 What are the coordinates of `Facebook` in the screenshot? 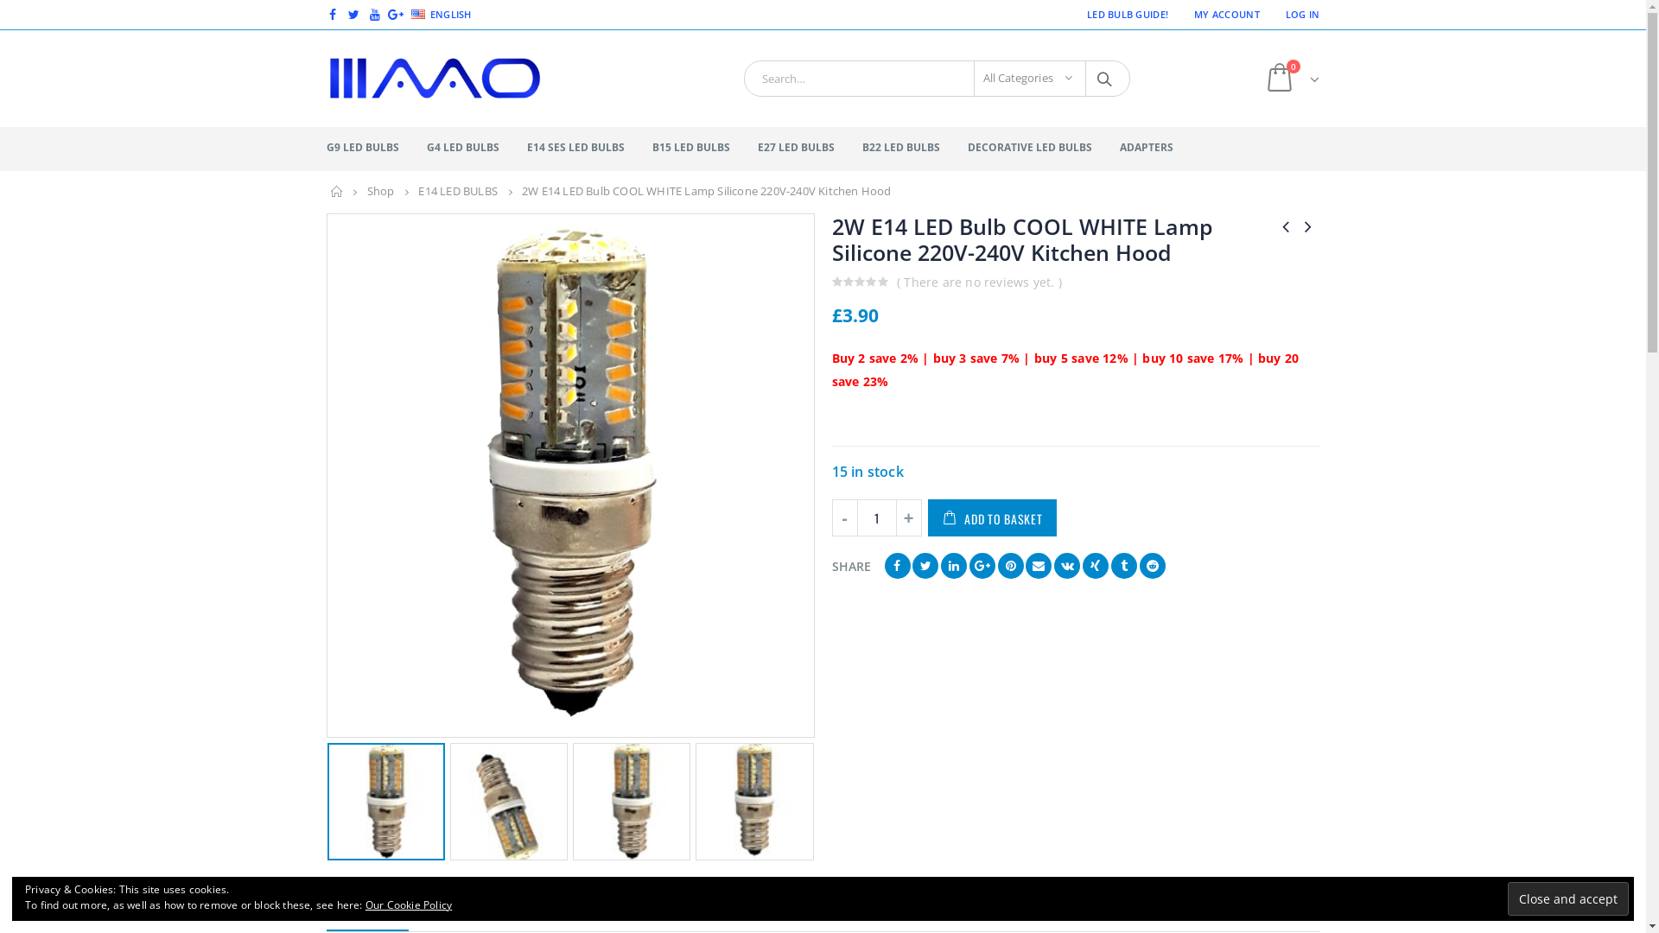 It's located at (898, 566).